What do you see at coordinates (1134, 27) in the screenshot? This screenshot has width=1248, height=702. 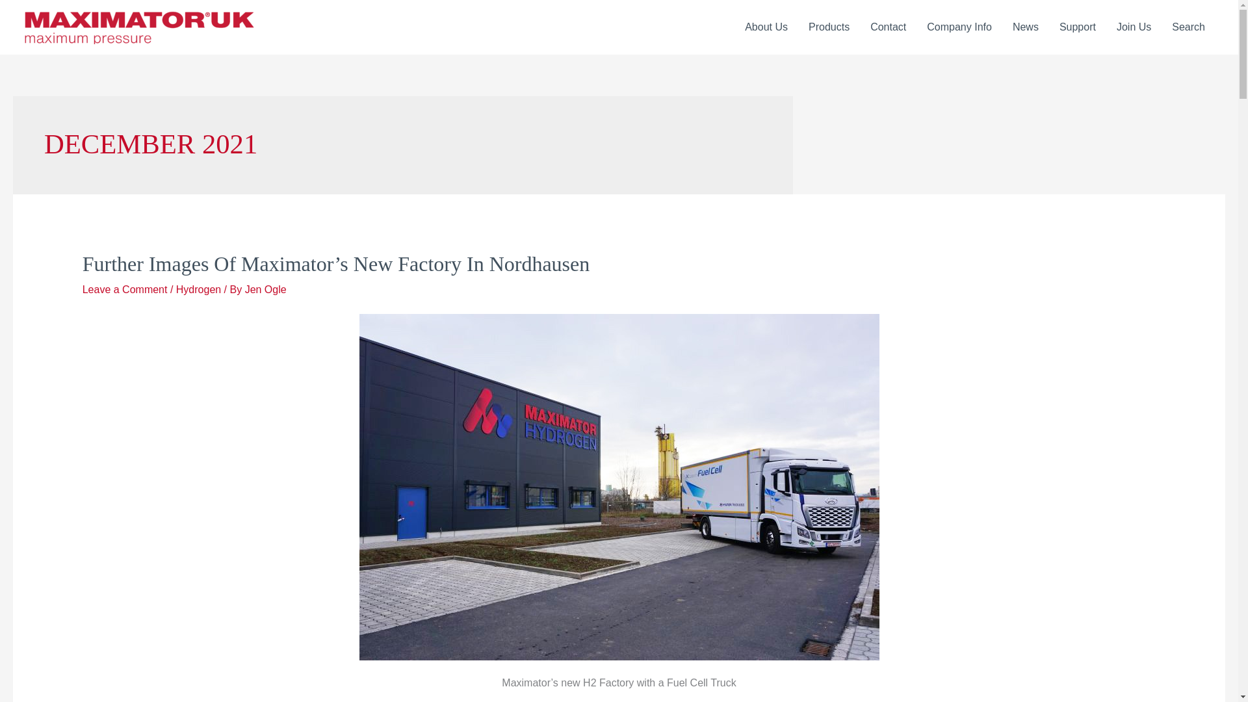 I see `Join Us` at bounding box center [1134, 27].